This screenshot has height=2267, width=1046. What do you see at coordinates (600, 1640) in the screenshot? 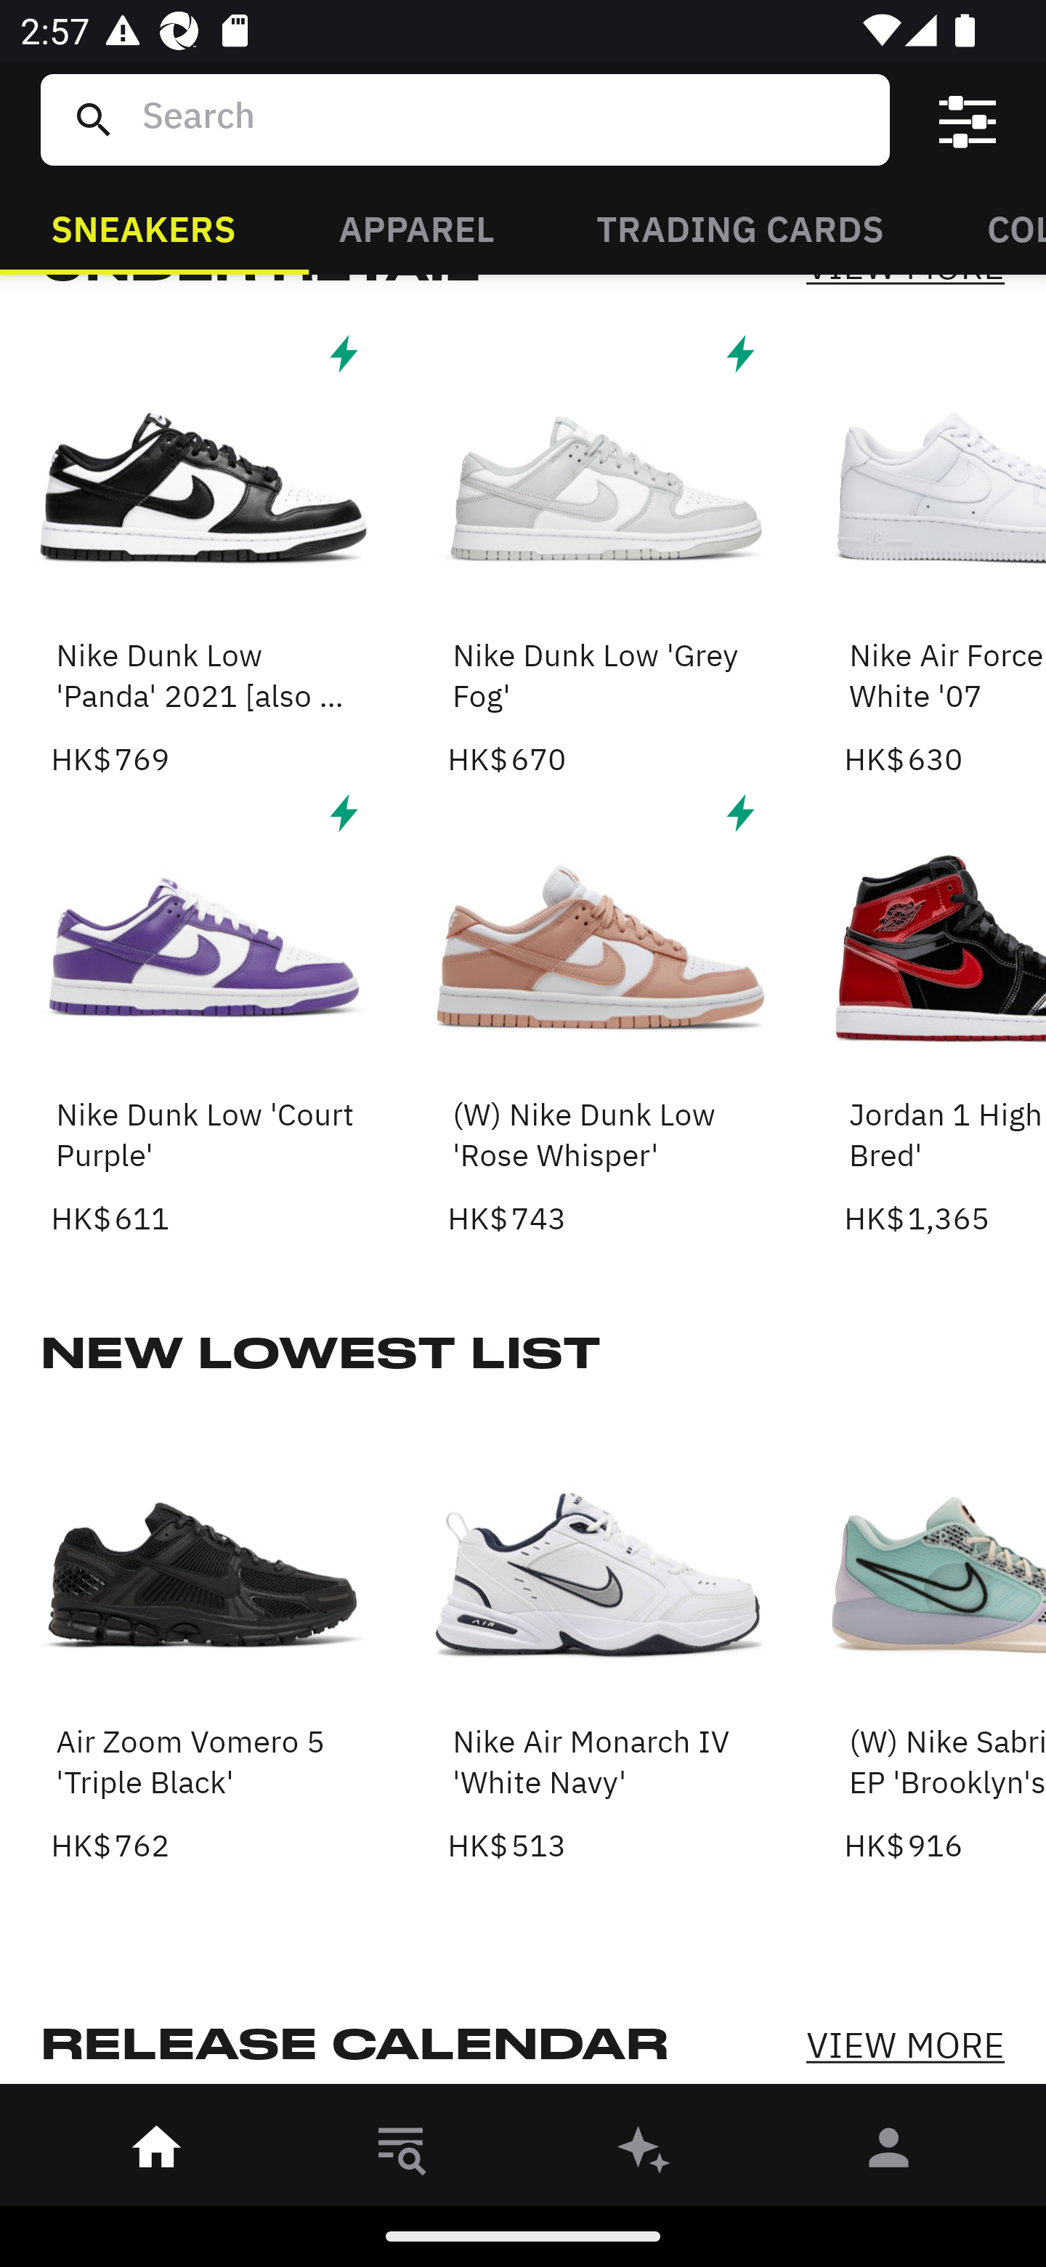
I see `Nike Air Monarch IV 'White Navy' HK$ 513` at bounding box center [600, 1640].